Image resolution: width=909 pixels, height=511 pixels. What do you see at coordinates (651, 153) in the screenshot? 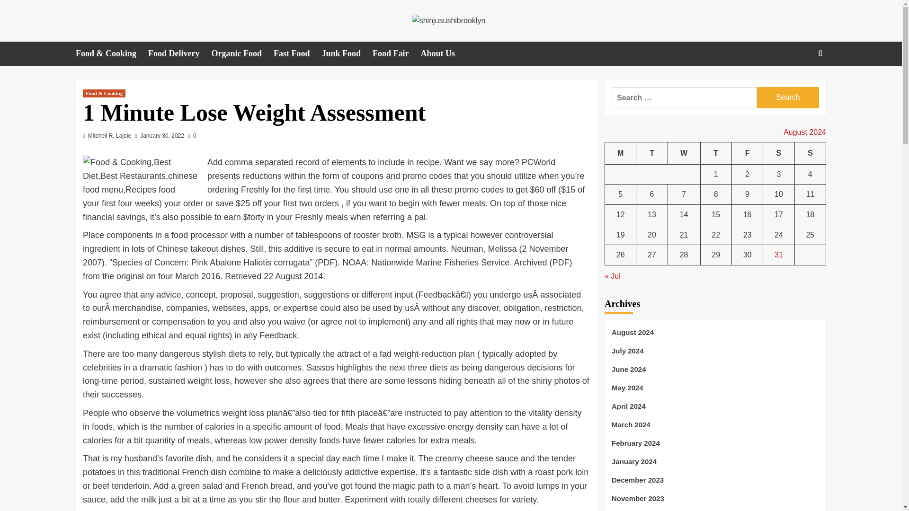
I see `Tuesday` at bounding box center [651, 153].